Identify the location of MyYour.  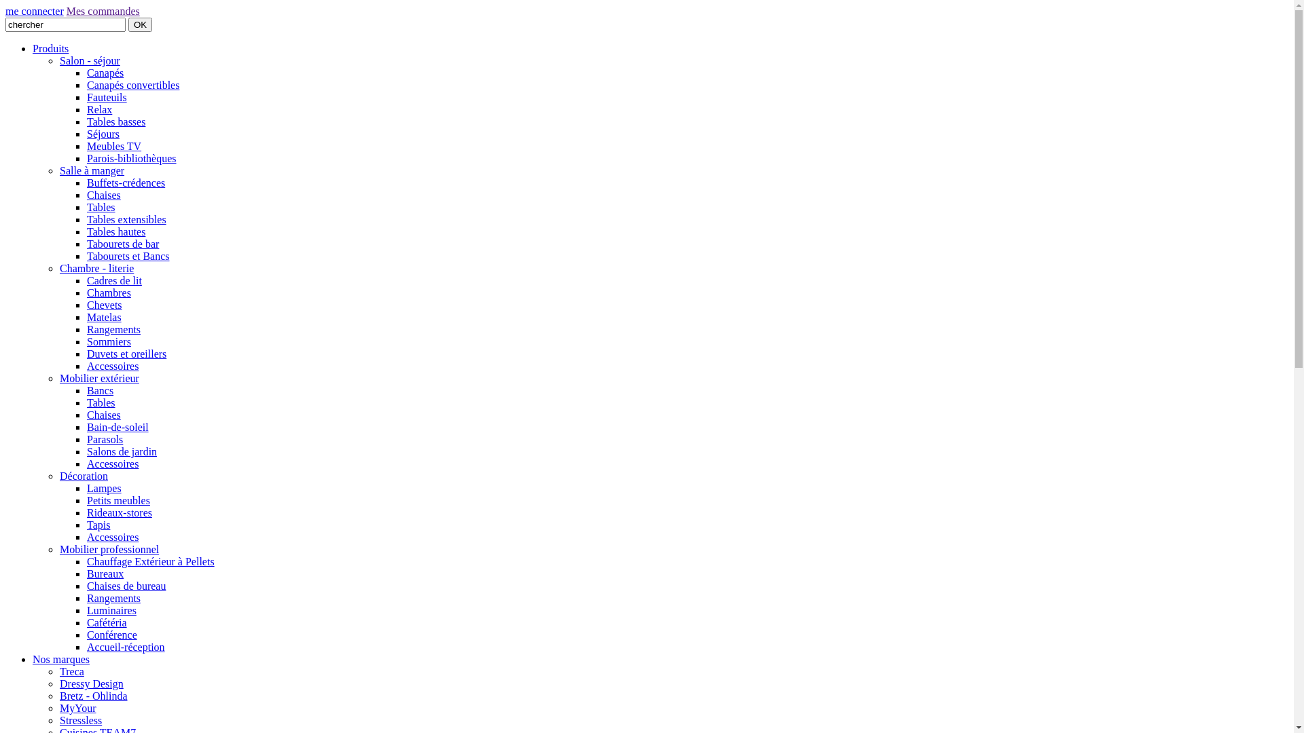
(78, 709).